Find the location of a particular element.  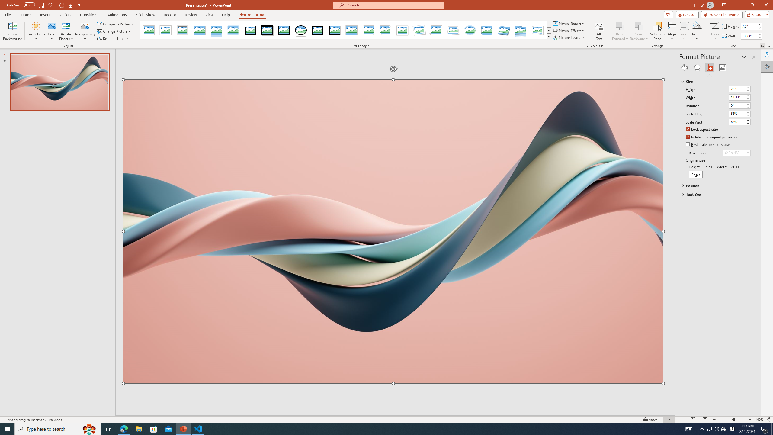

Slide Sorter is located at coordinates (681, 420).